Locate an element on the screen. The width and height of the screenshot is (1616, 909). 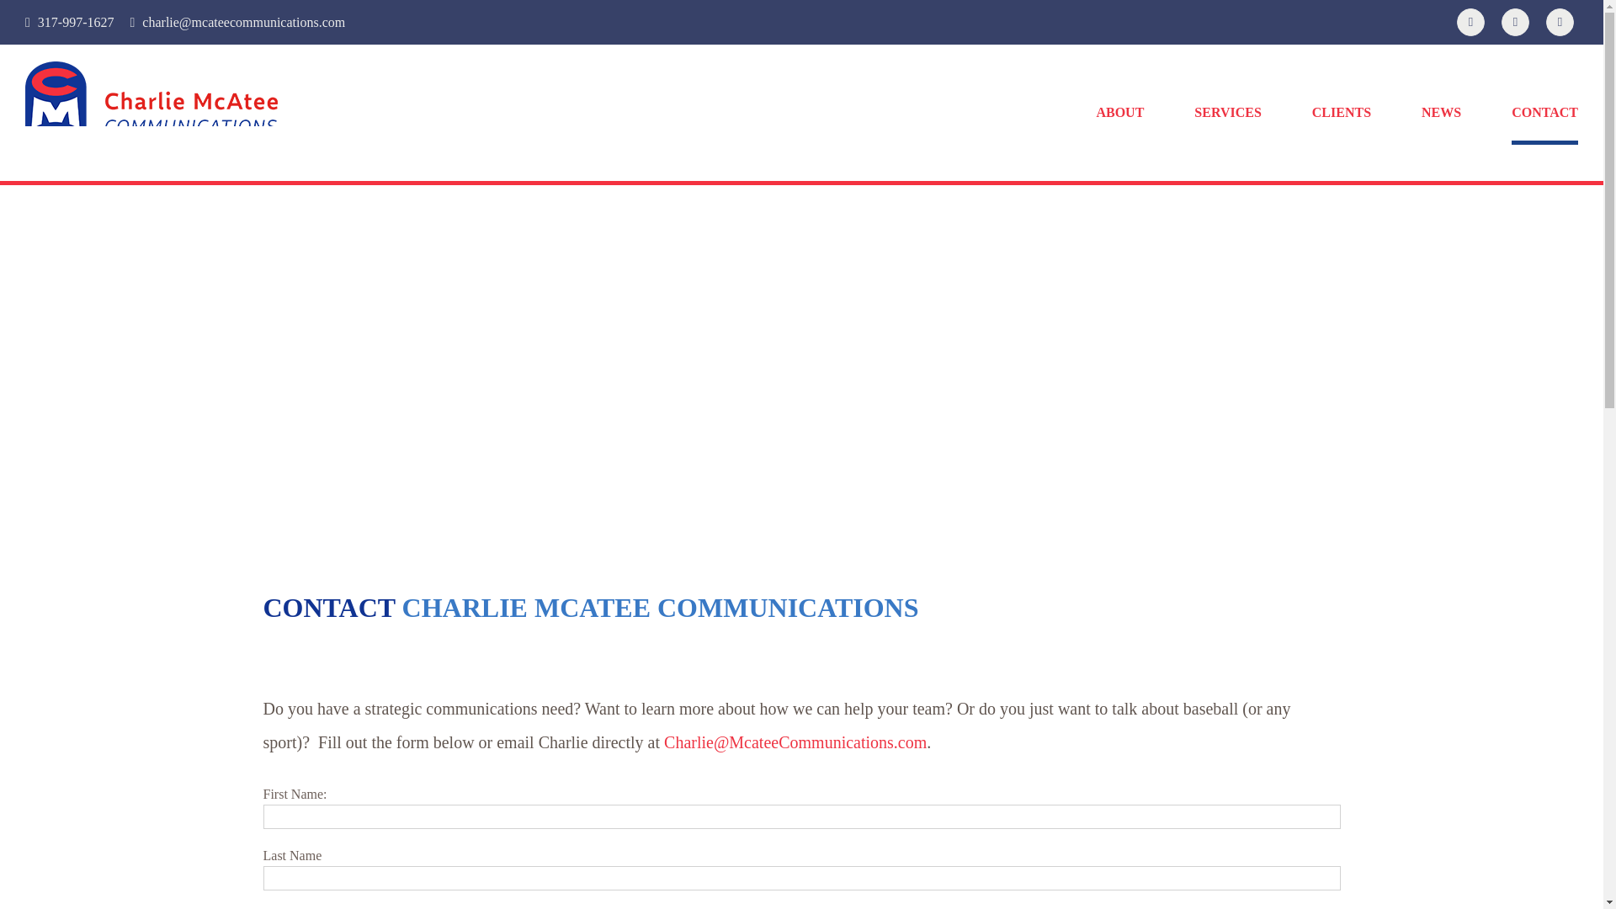
317-997-1627 is located at coordinates (76, 22).